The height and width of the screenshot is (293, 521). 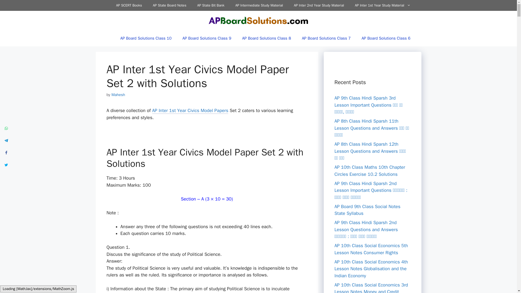 What do you see at coordinates (146, 38) in the screenshot?
I see `AP Board Solutions Class 10` at bounding box center [146, 38].